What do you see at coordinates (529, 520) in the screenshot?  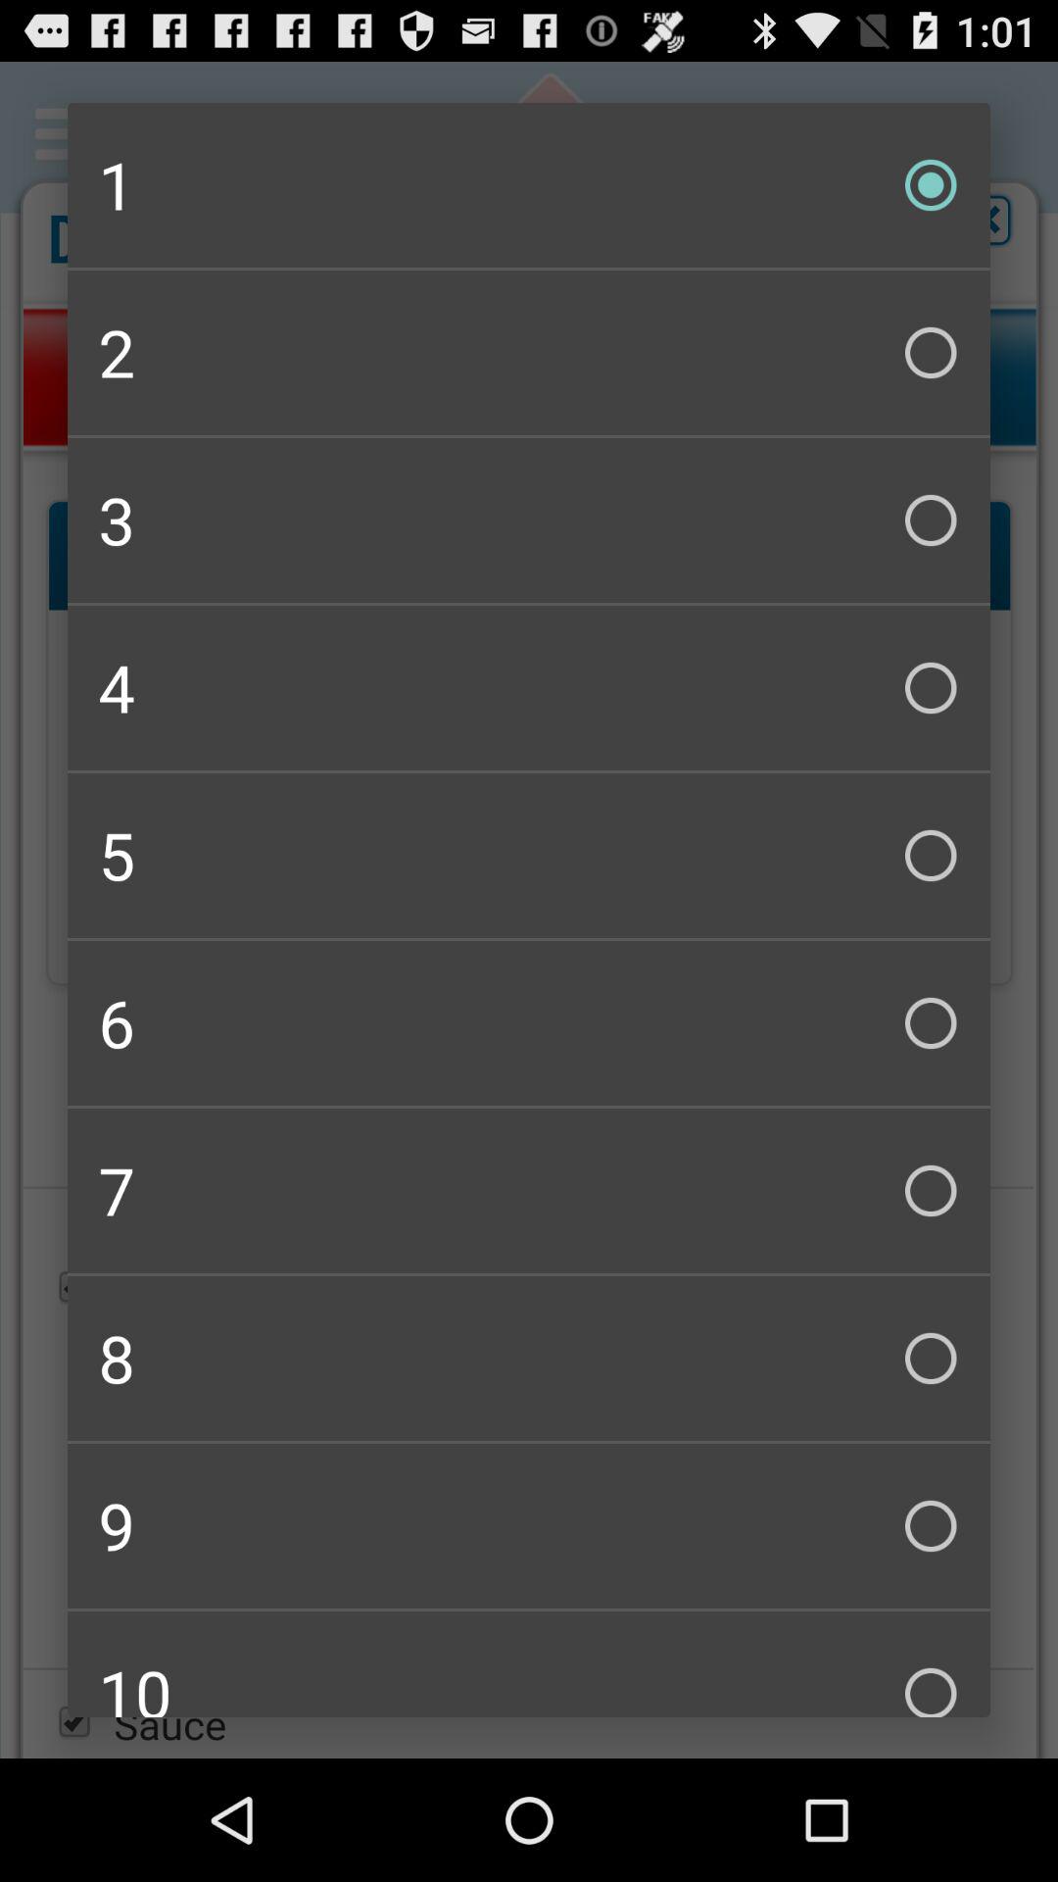 I see `turn off item above the 4 checkbox` at bounding box center [529, 520].